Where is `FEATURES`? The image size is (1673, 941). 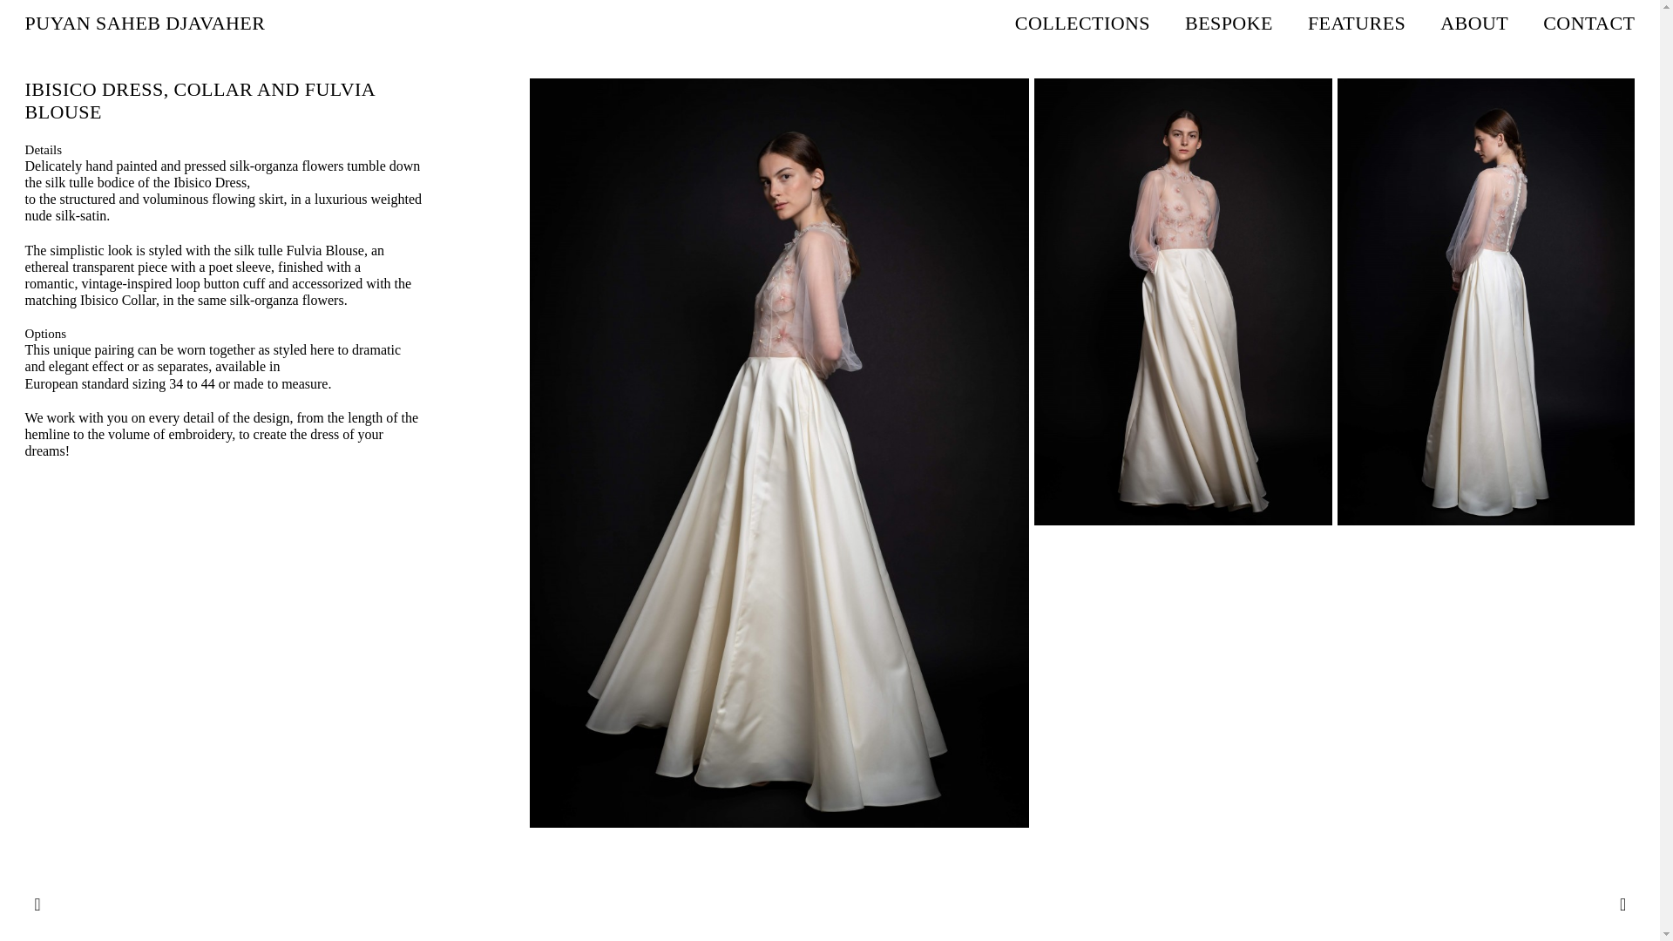
FEATURES is located at coordinates (1356, 23).